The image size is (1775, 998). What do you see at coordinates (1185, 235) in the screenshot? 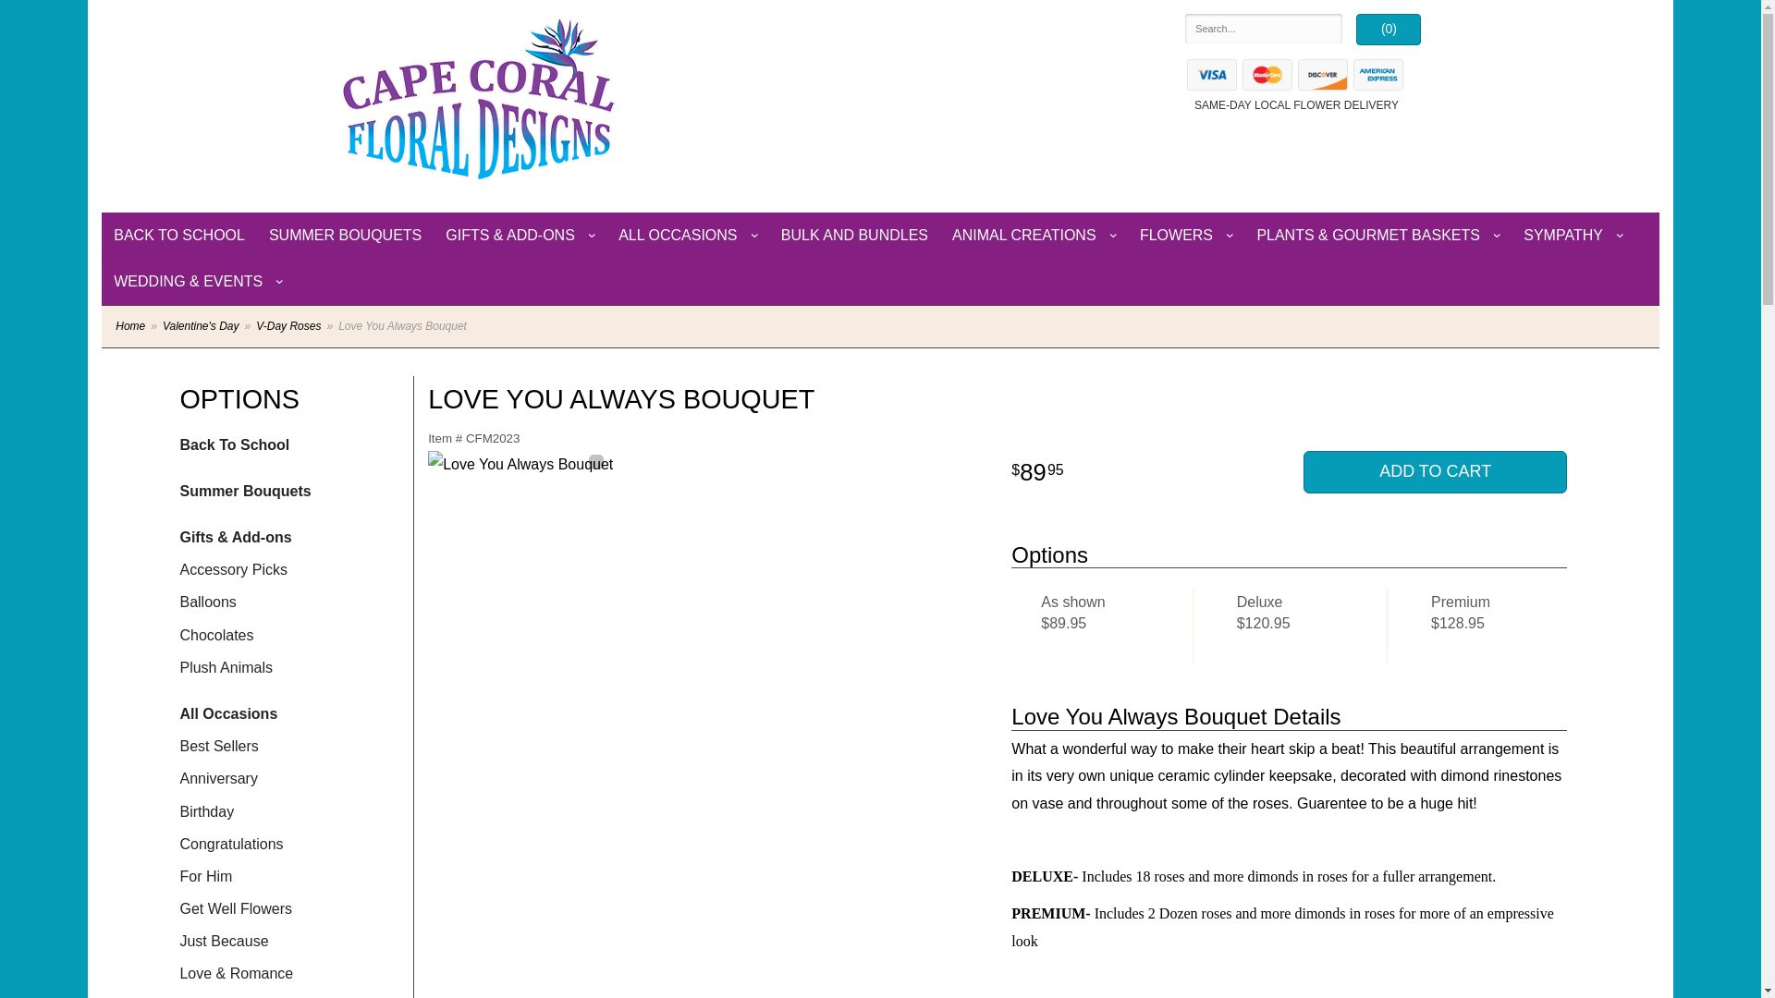
I see `FLOWERS` at bounding box center [1185, 235].